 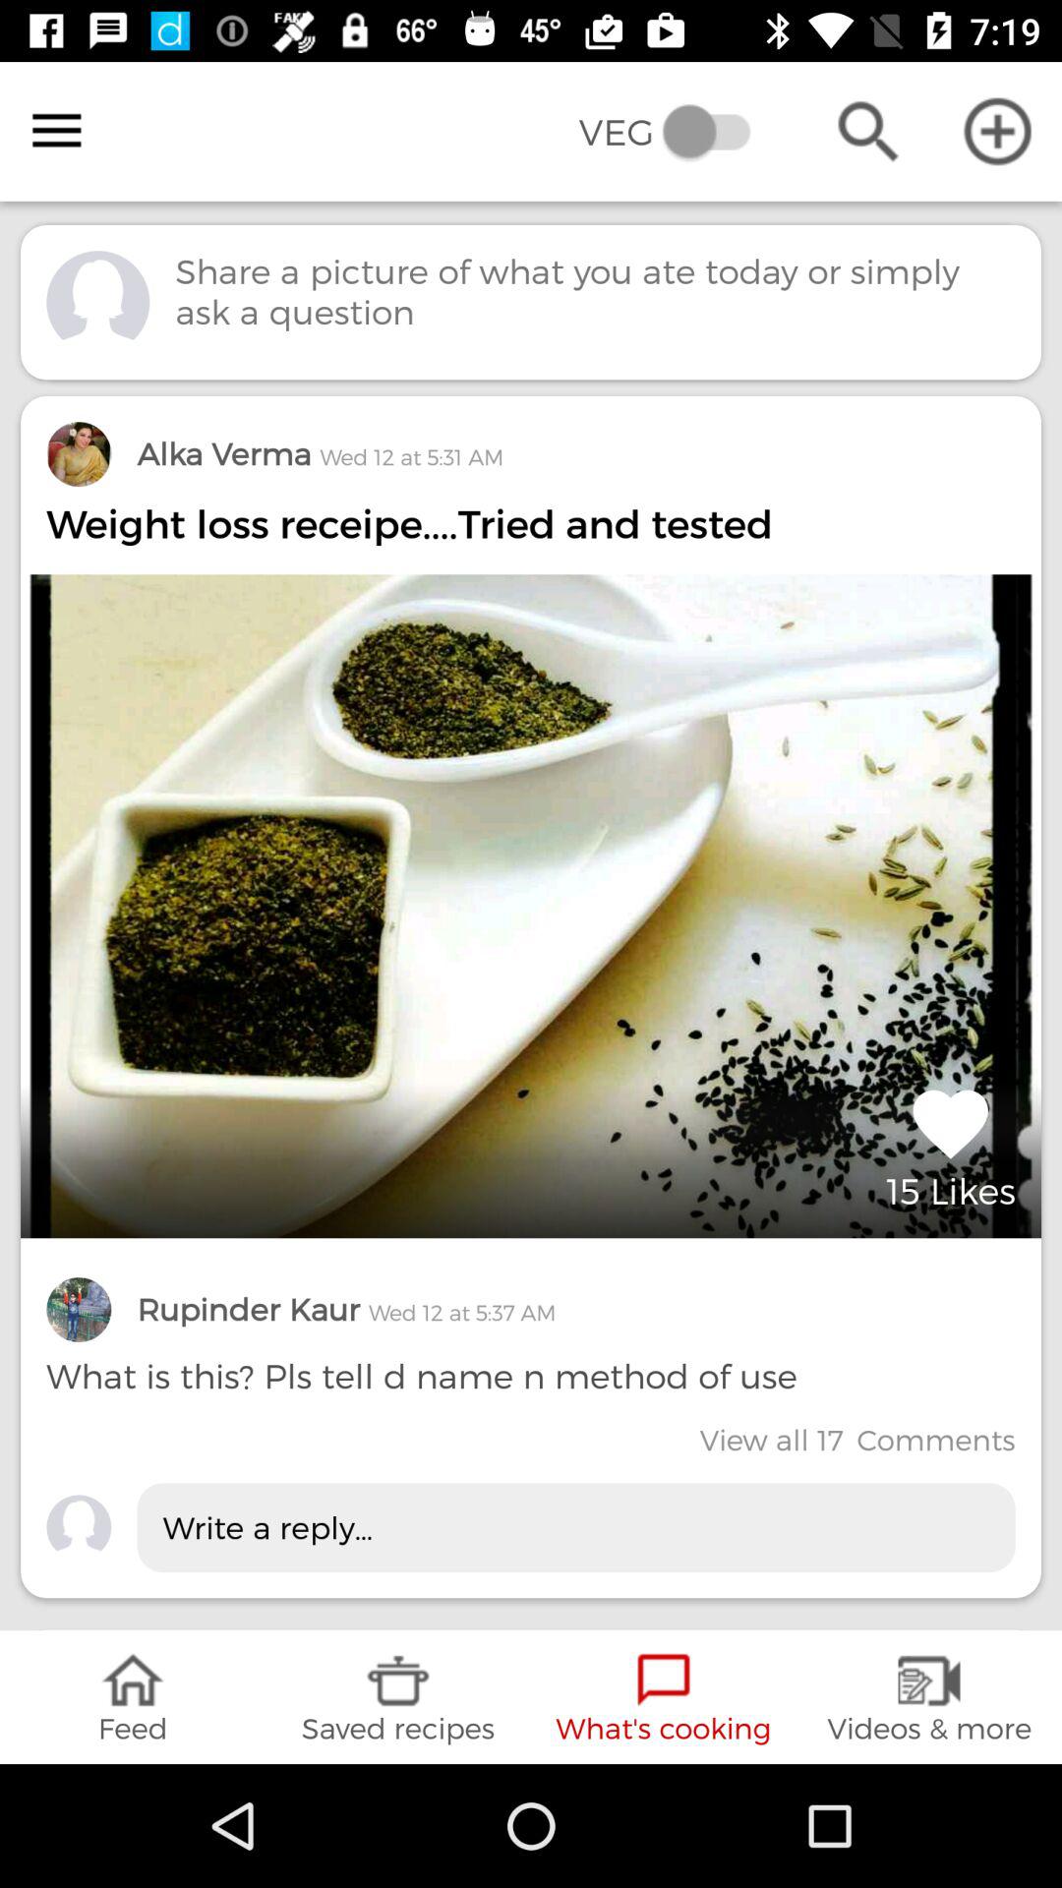 What do you see at coordinates (678, 132) in the screenshot?
I see `flip until the veg icon` at bounding box center [678, 132].